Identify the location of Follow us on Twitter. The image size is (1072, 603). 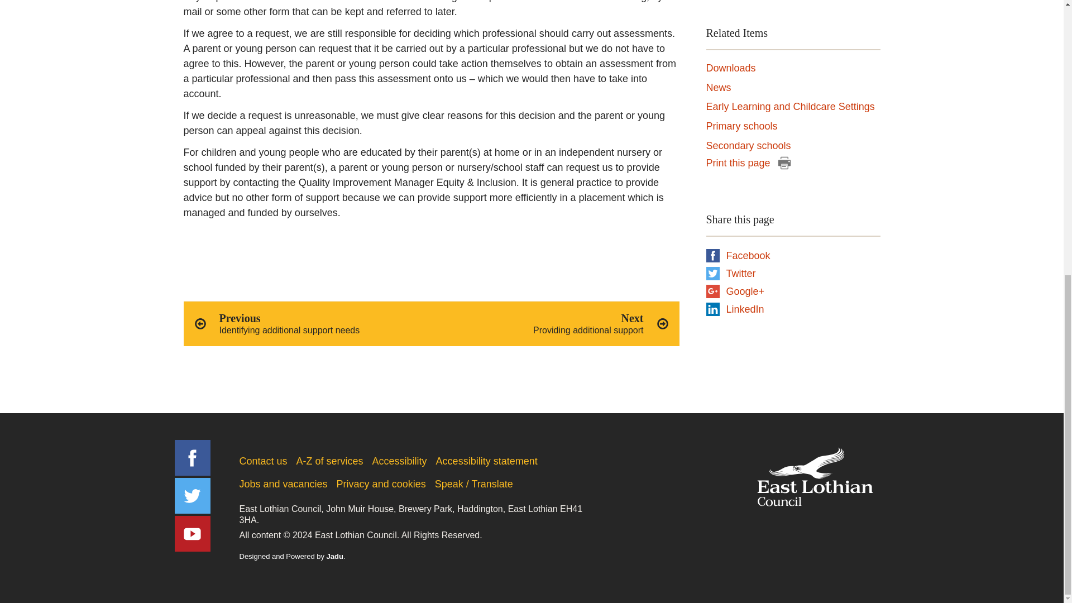
(558, 324).